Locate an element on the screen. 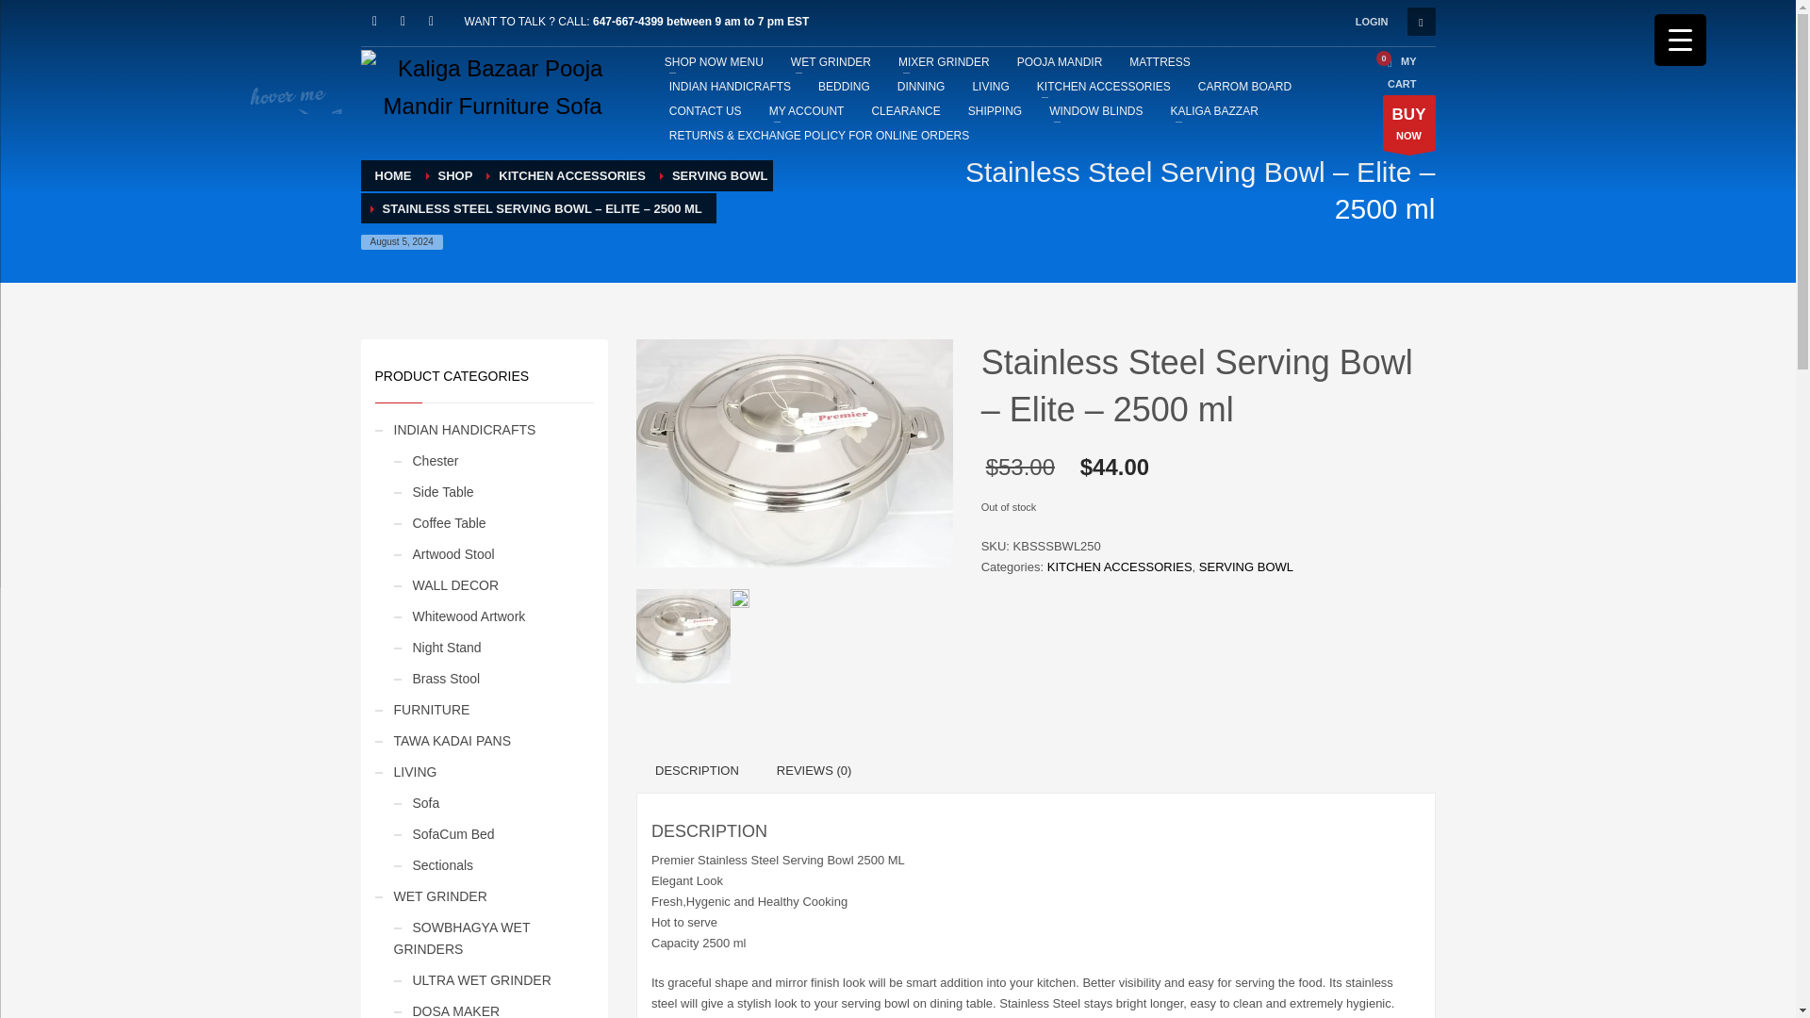 The height and width of the screenshot is (1018, 1810). SHOP NOW MENU is located at coordinates (714, 61).